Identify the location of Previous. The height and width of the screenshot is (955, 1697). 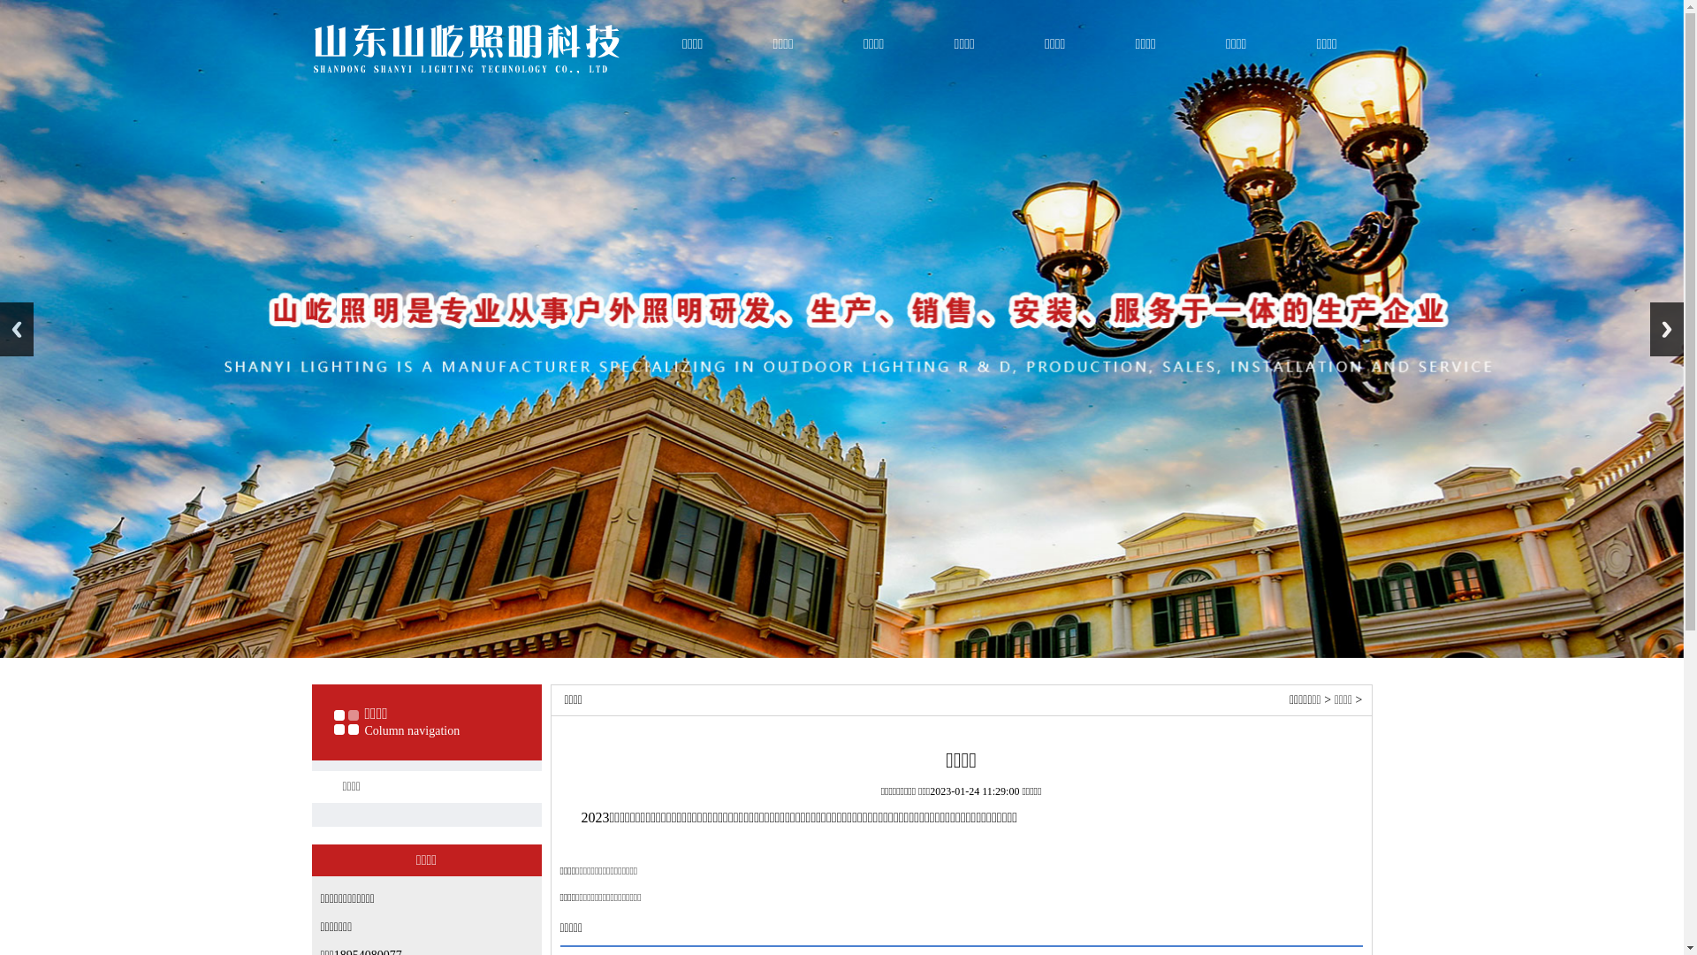
(17, 329).